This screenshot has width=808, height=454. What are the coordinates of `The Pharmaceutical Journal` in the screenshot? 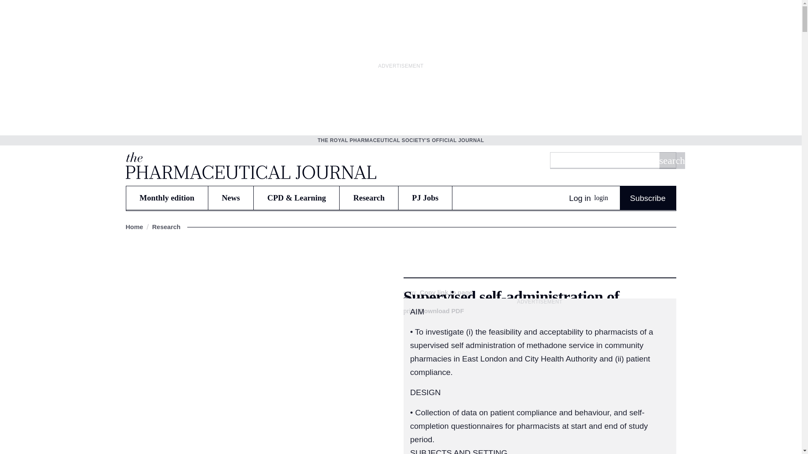 It's located at (250, 165).